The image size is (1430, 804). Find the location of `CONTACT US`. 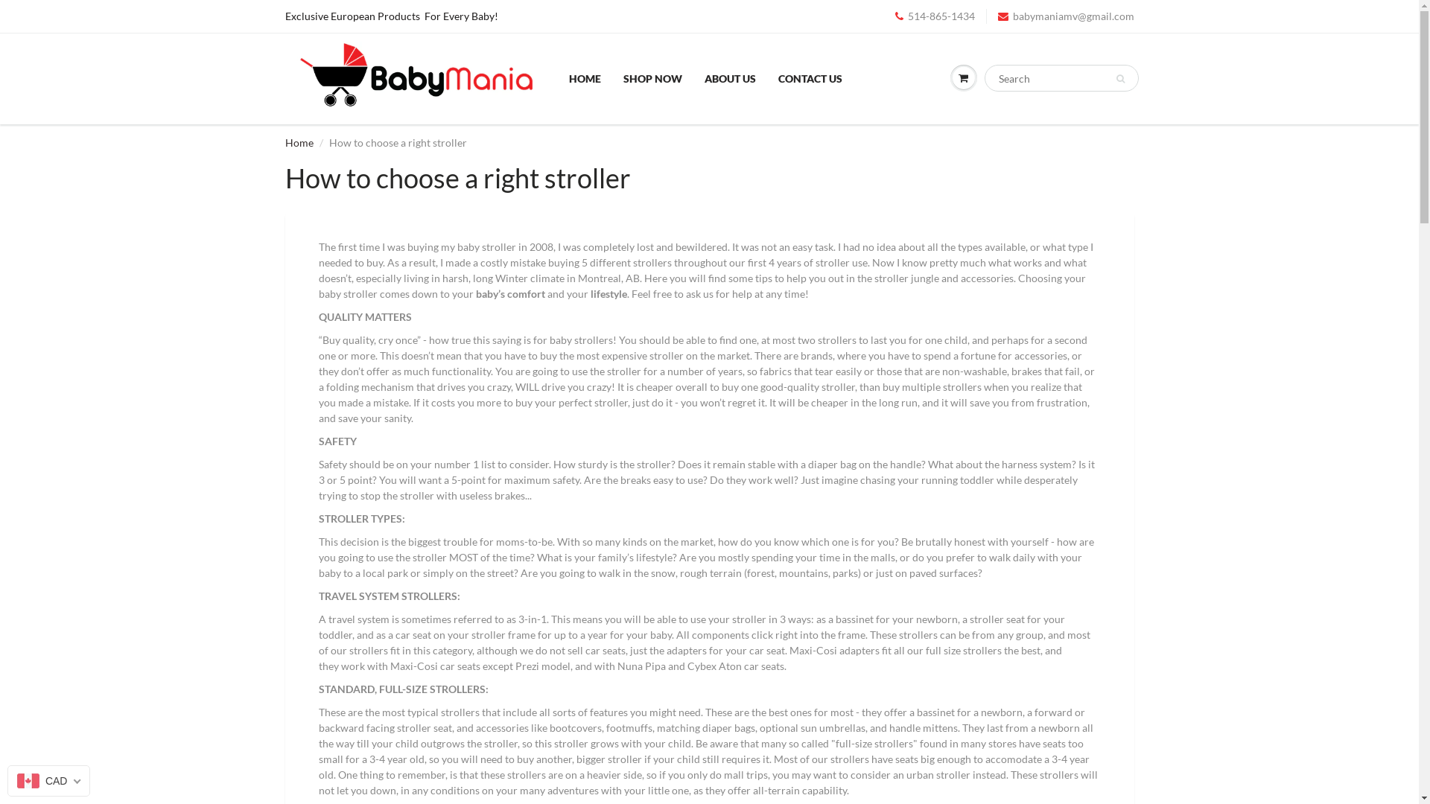

CONTACT US is located at coordinates (810, 79).